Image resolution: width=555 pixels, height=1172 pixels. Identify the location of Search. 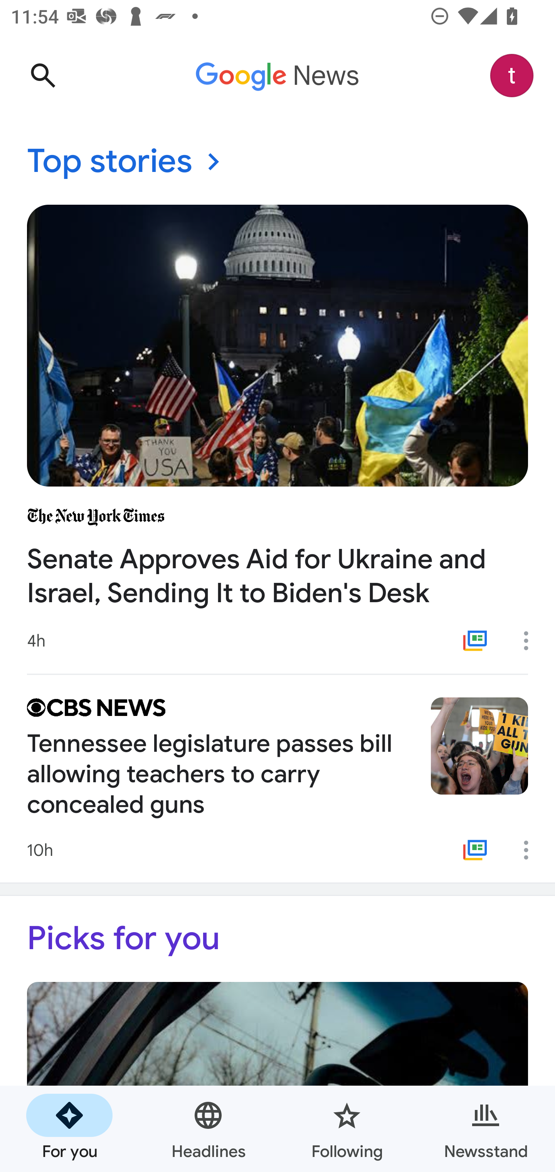
(43, 76).